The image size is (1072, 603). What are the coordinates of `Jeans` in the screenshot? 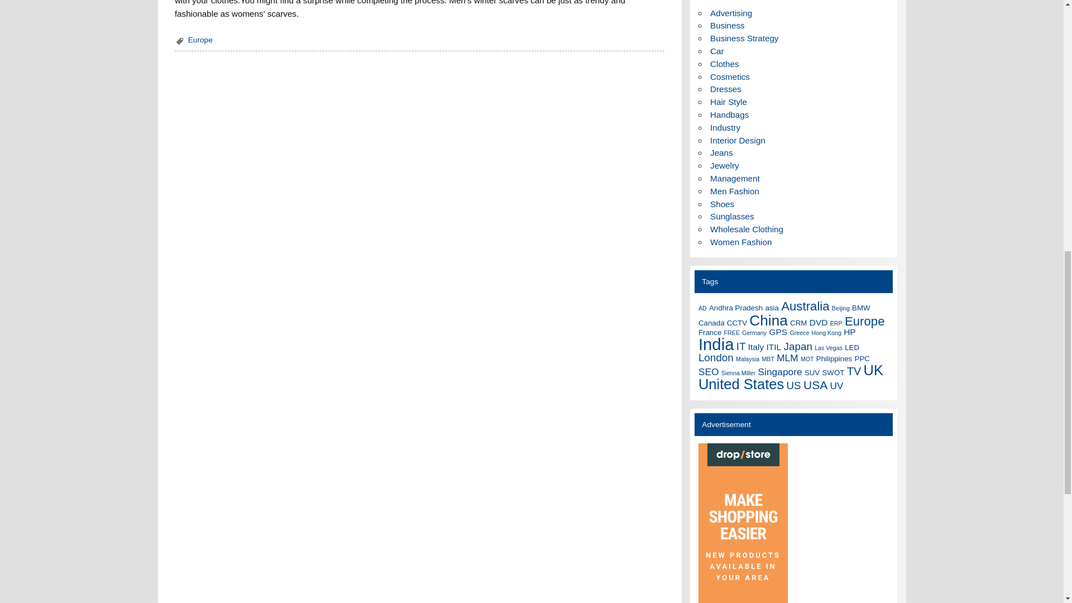 It's located at (721, 152).